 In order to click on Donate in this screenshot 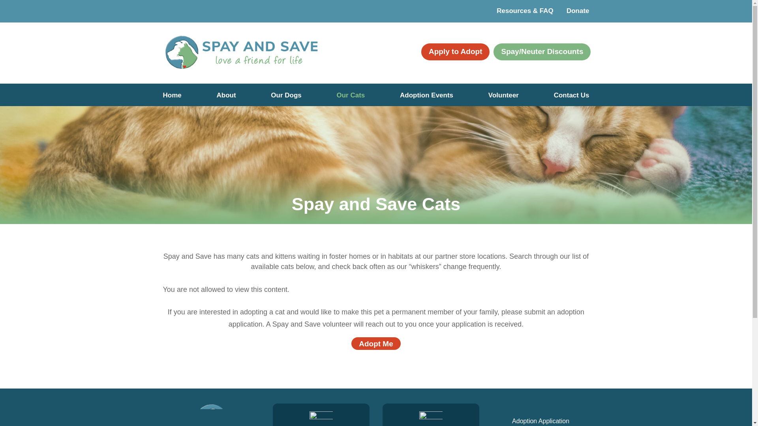, I will do `click(578, 11)`.